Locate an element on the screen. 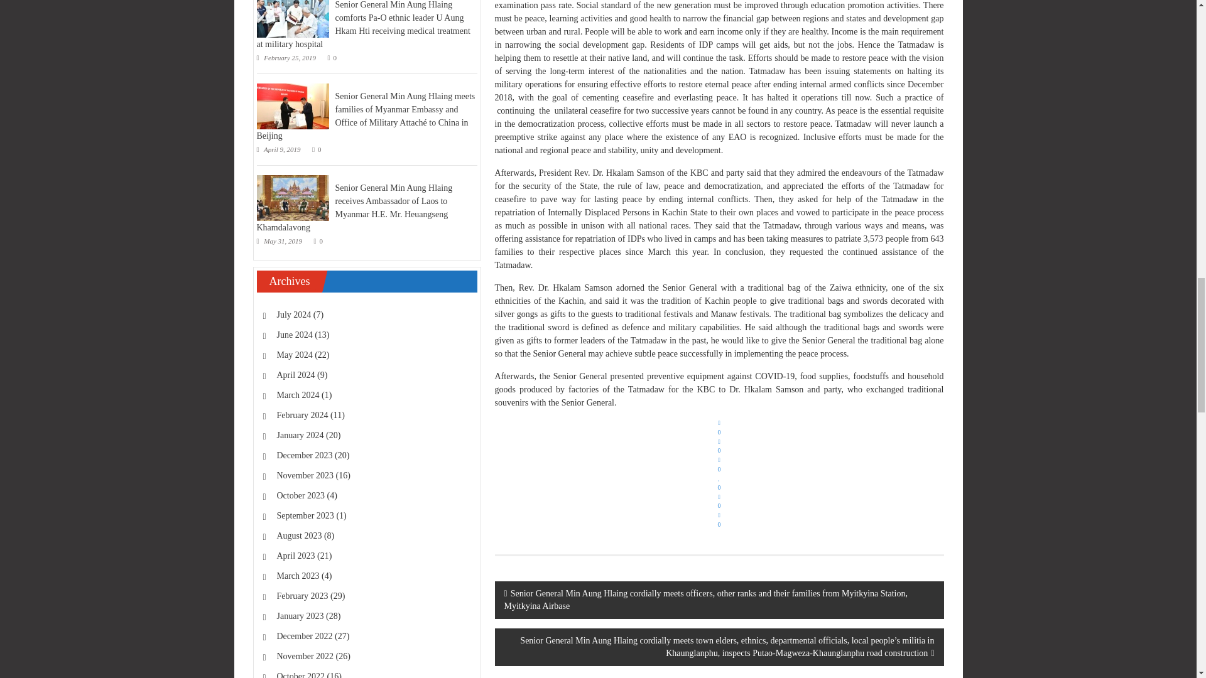  0 is located at coordinates (719, 450).